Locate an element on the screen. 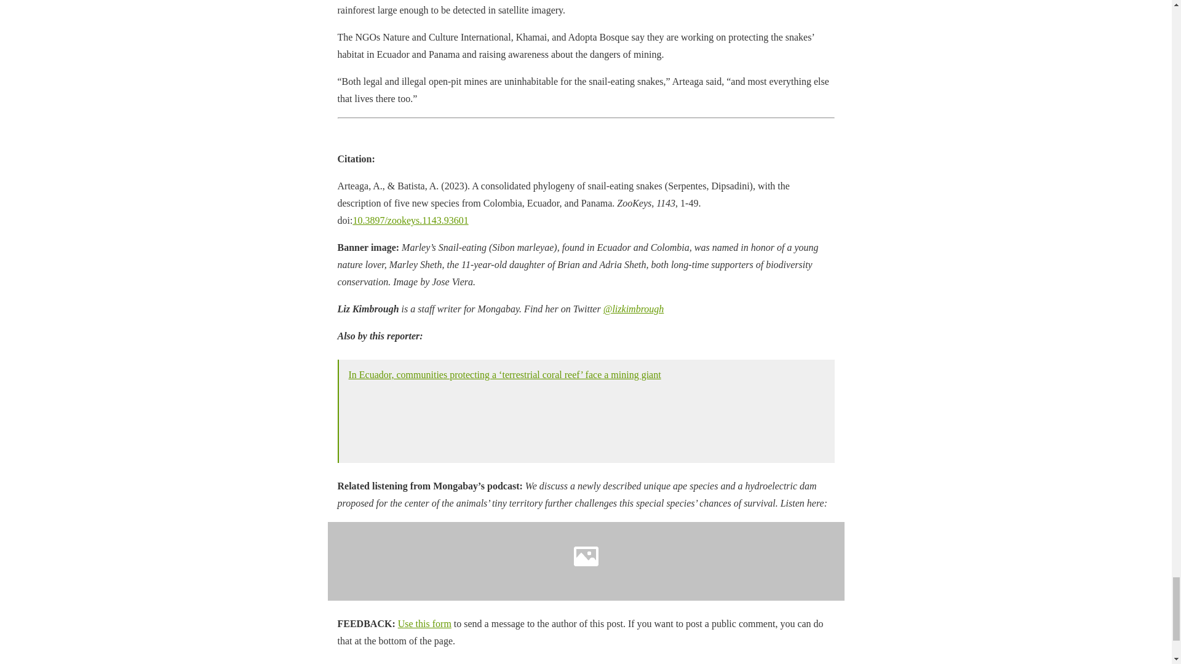 The image size is (1181, 664). Embed Player is located at coordinates (586, 561).